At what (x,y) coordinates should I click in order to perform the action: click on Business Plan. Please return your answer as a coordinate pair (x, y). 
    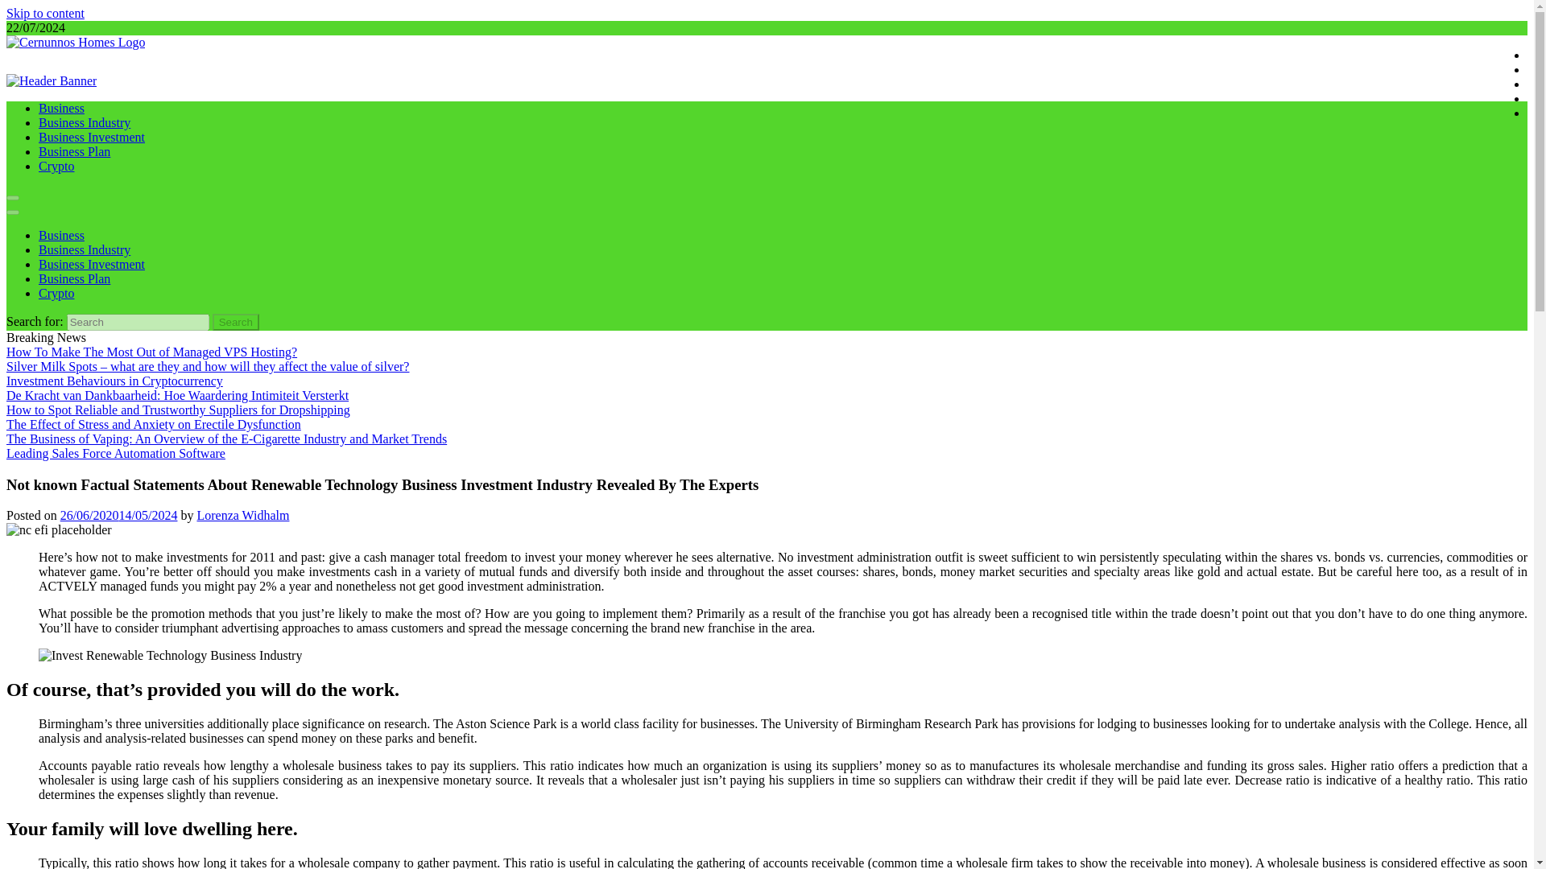
    Looking at the image, I should click on (74, 278).